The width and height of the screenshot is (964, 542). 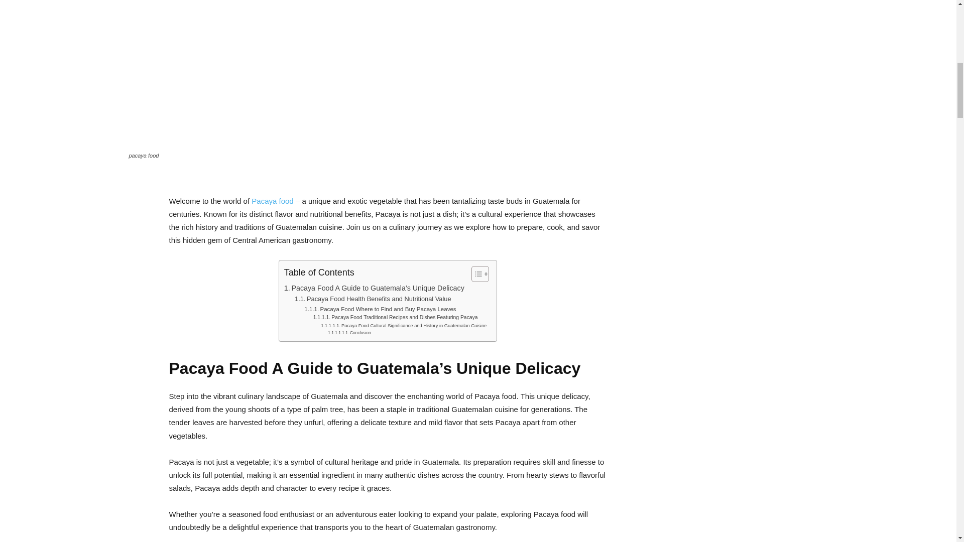 I want to click on Pacaya food, so click(x=272, y=201).